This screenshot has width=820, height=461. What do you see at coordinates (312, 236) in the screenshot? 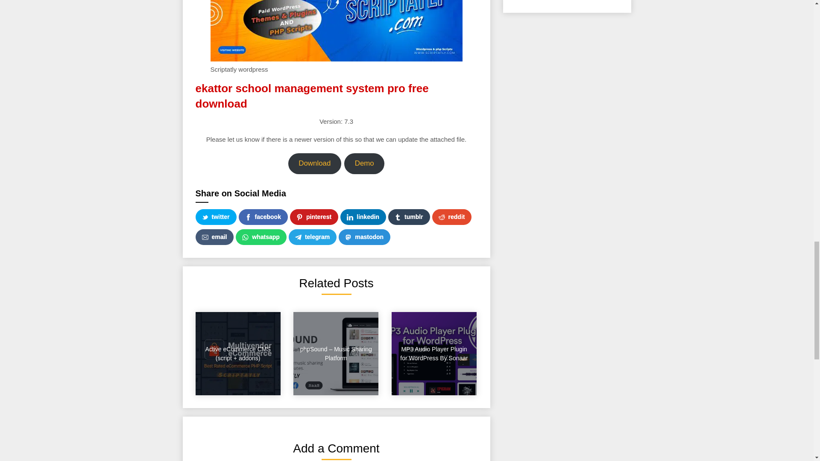
I see `telegram` at bounding box center [312, 236].